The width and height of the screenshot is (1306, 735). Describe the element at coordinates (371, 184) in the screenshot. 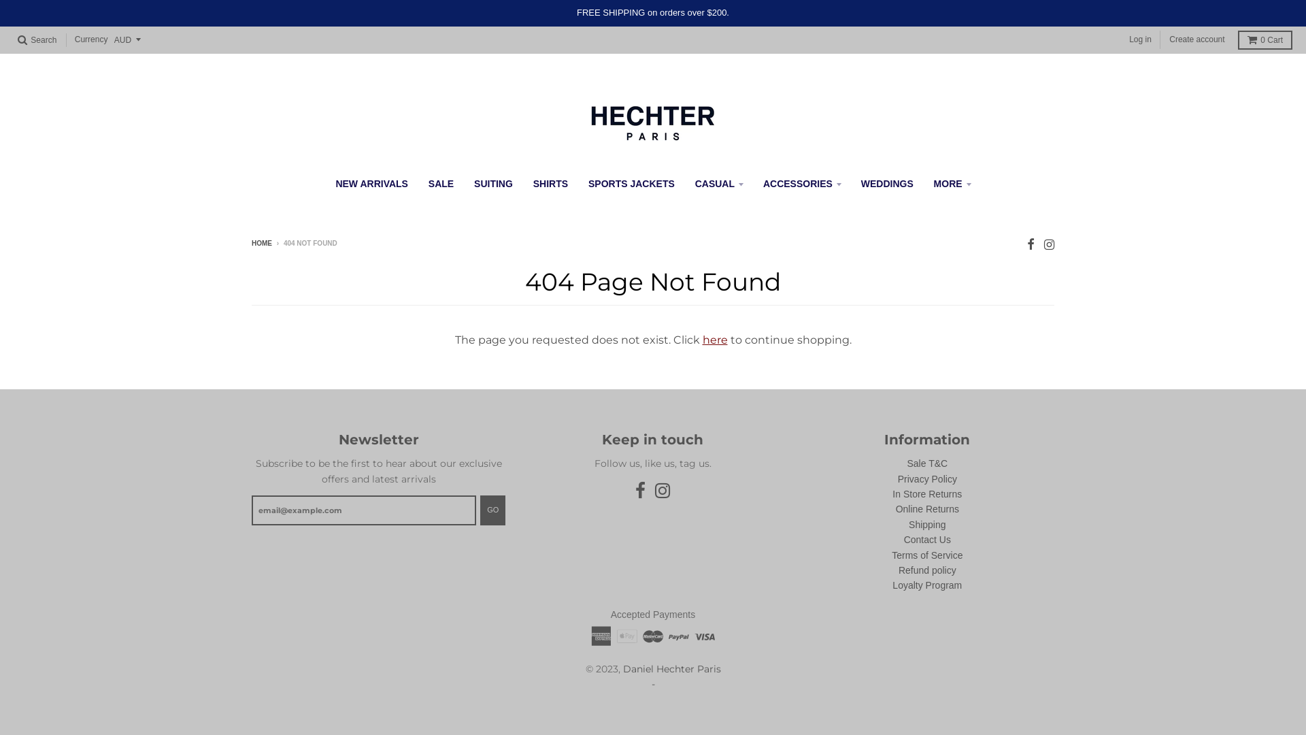

I see `NEW ARRIVALS` at that location.